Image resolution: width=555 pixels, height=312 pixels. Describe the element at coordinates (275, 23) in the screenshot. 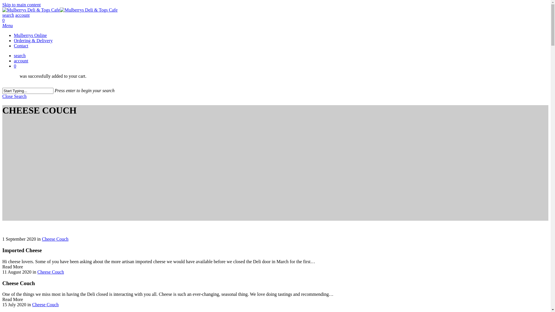

I see `0` at that location.